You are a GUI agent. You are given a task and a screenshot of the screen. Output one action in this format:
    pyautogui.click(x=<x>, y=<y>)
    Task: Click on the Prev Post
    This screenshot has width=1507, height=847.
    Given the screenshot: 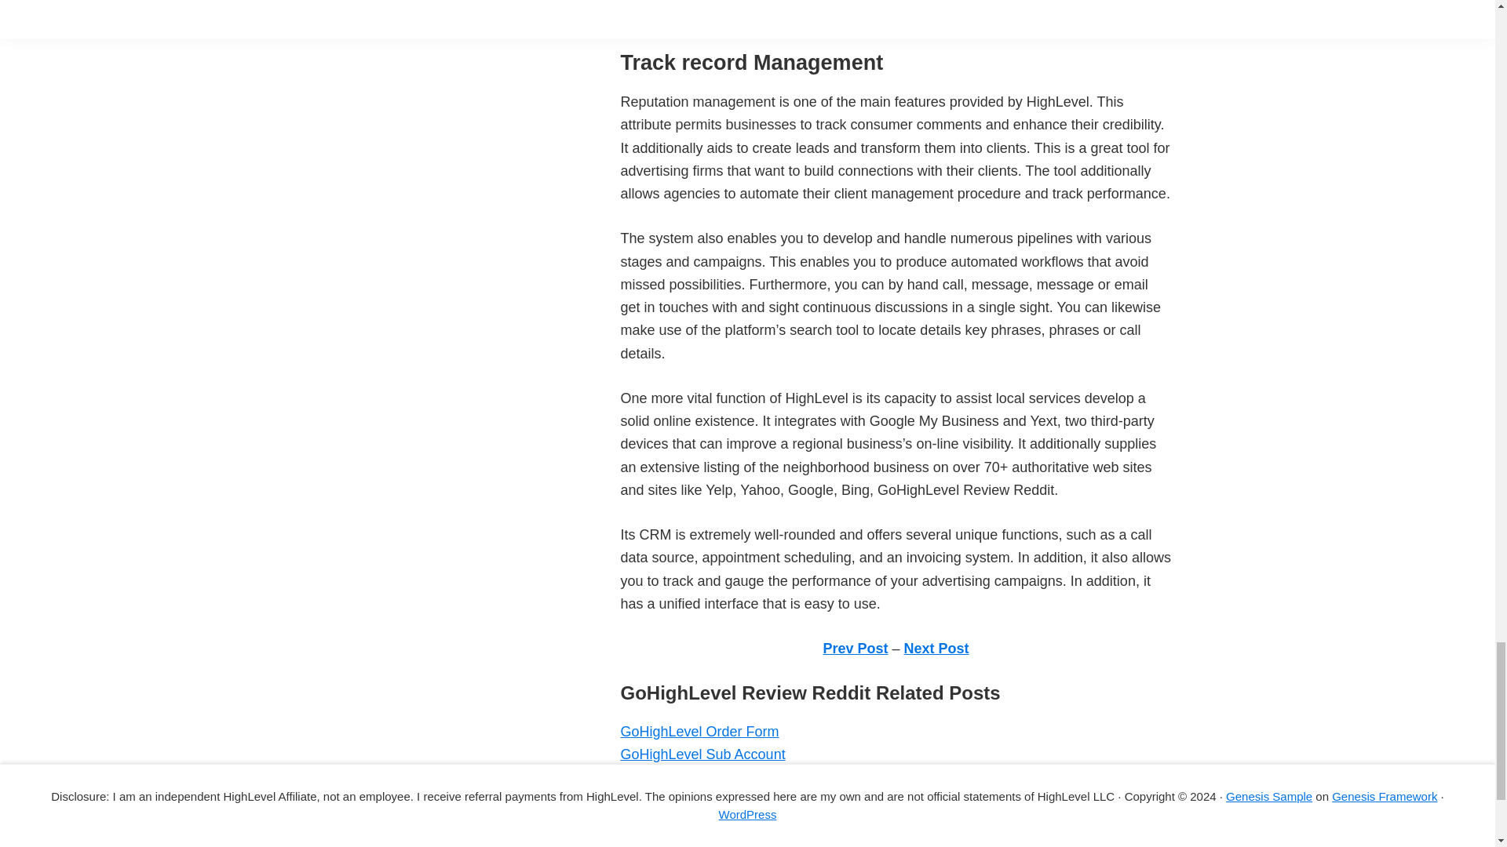 What is the action you would take?
    pyautogui.click(x=855, y=648)
    